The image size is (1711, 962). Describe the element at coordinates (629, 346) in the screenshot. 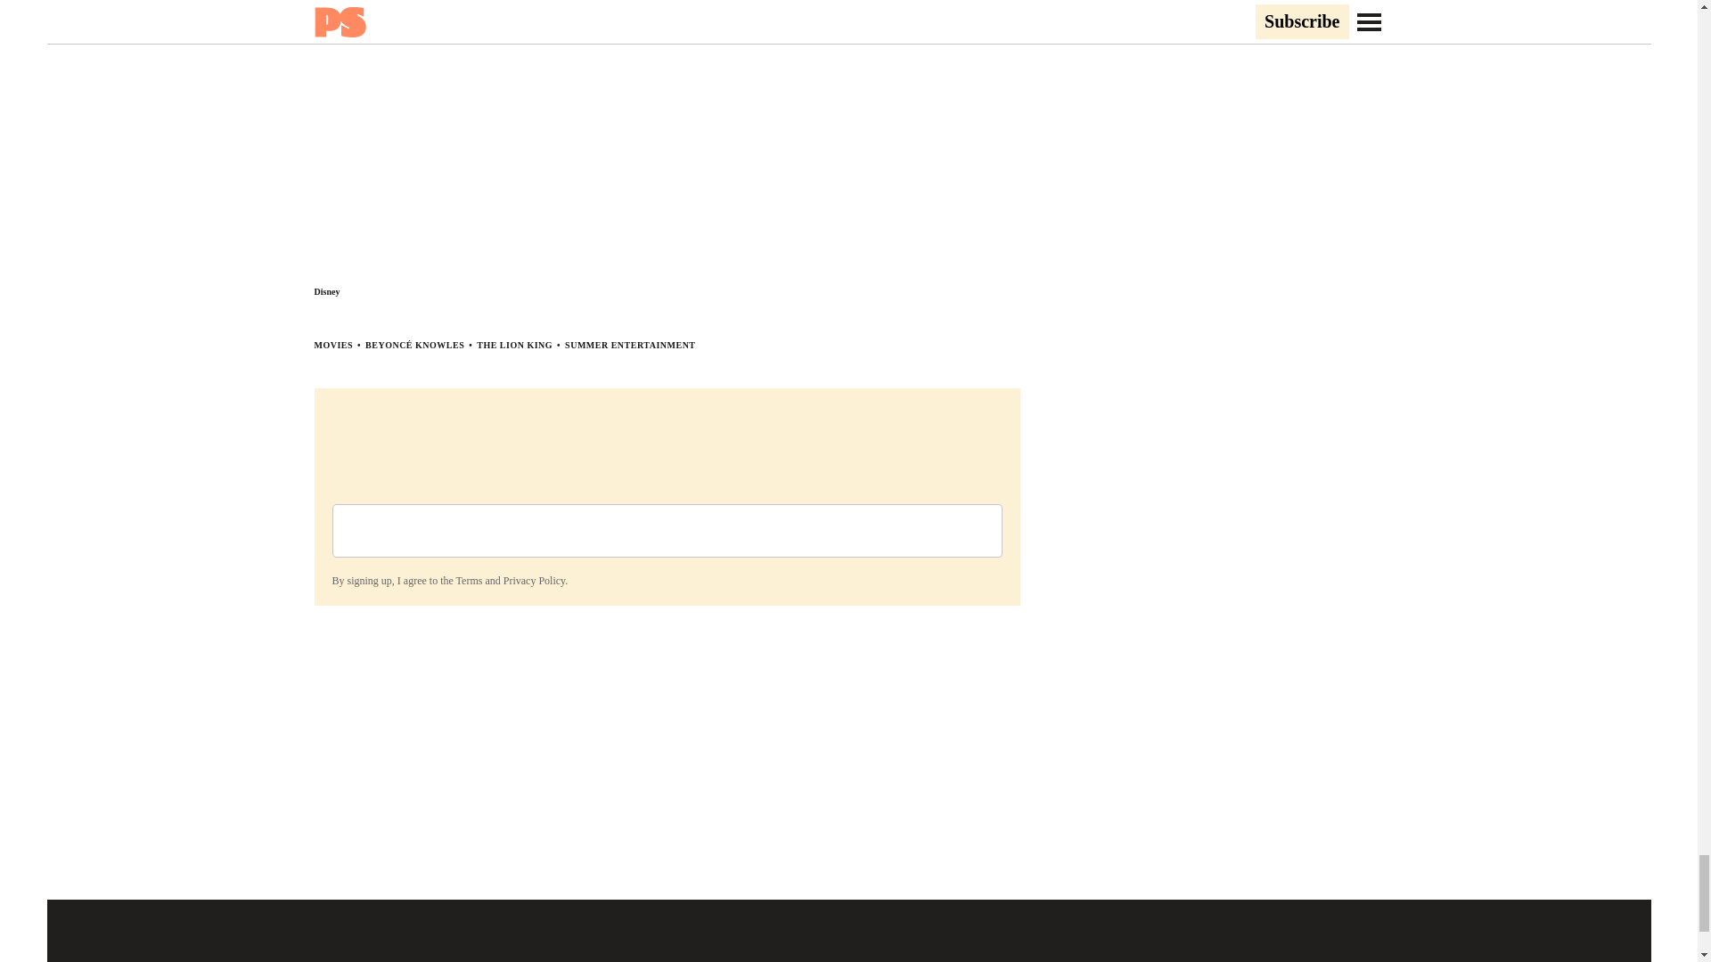

I see `SUMMER ENTERTAINMENT` at that location.